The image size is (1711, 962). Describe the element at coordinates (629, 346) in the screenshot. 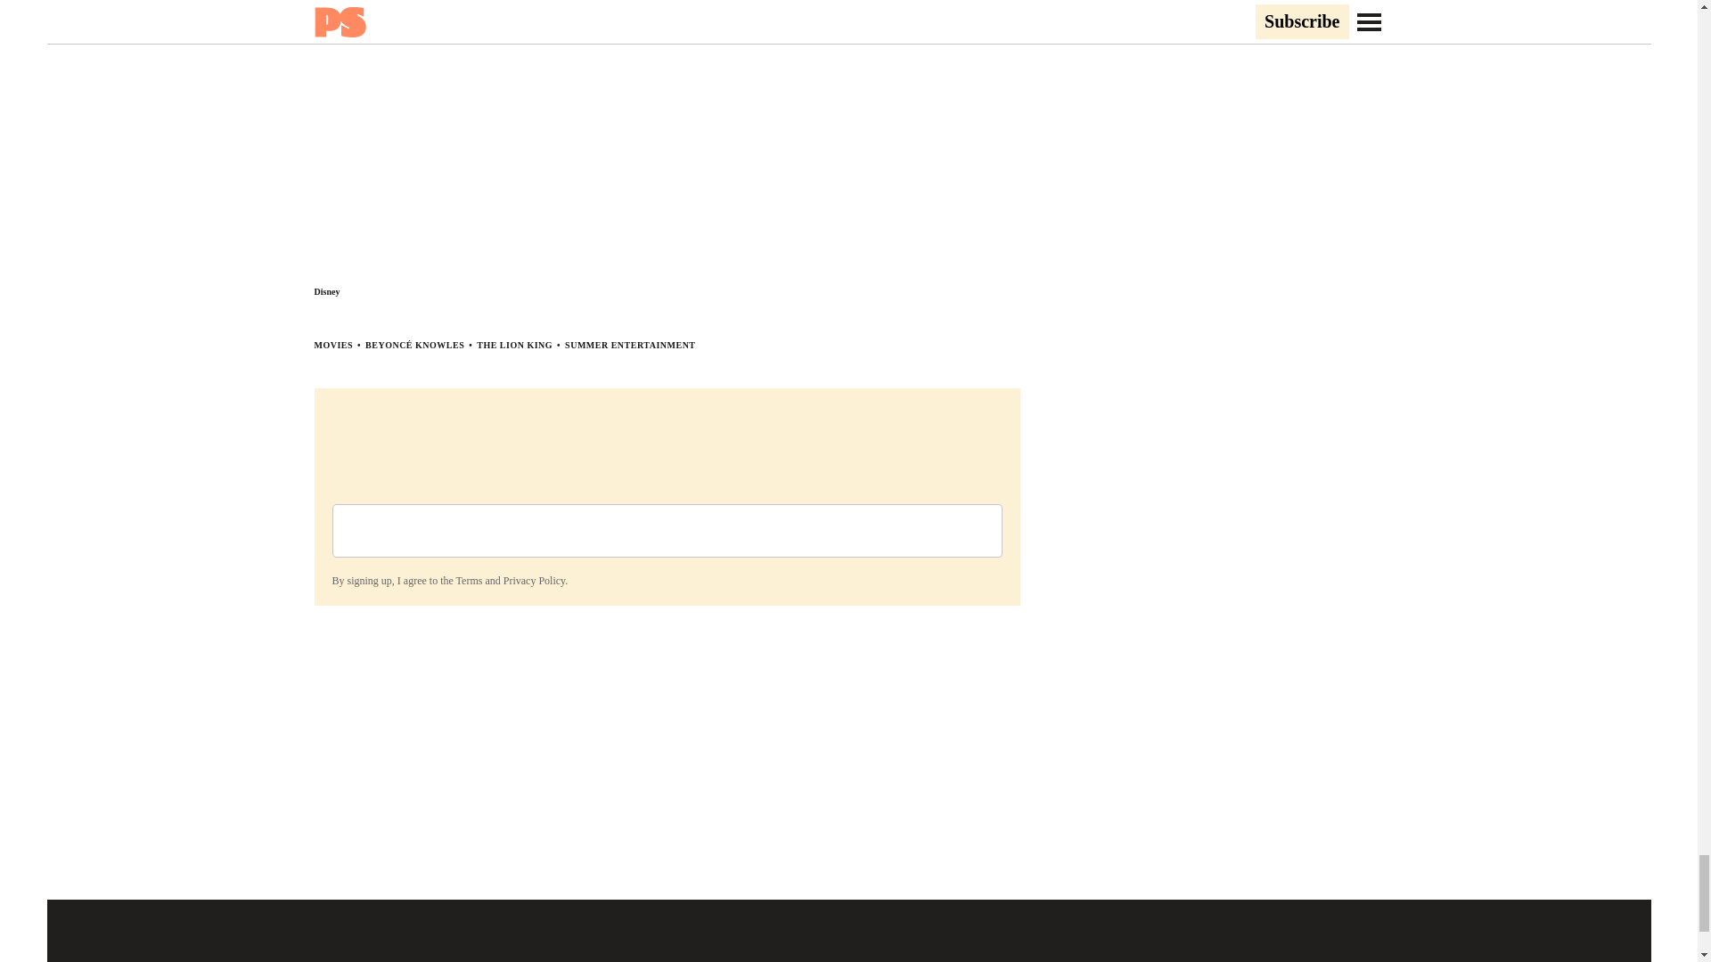

I see `SUMMER ENTERTAINMENT` at that location.